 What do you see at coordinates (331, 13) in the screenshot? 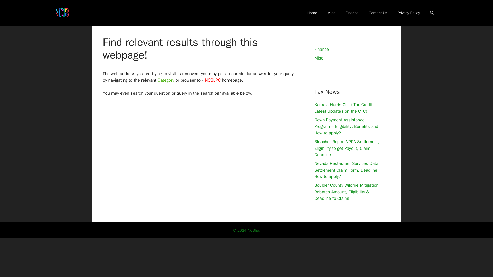
I see `Misc` at bounding box center [331, 13].